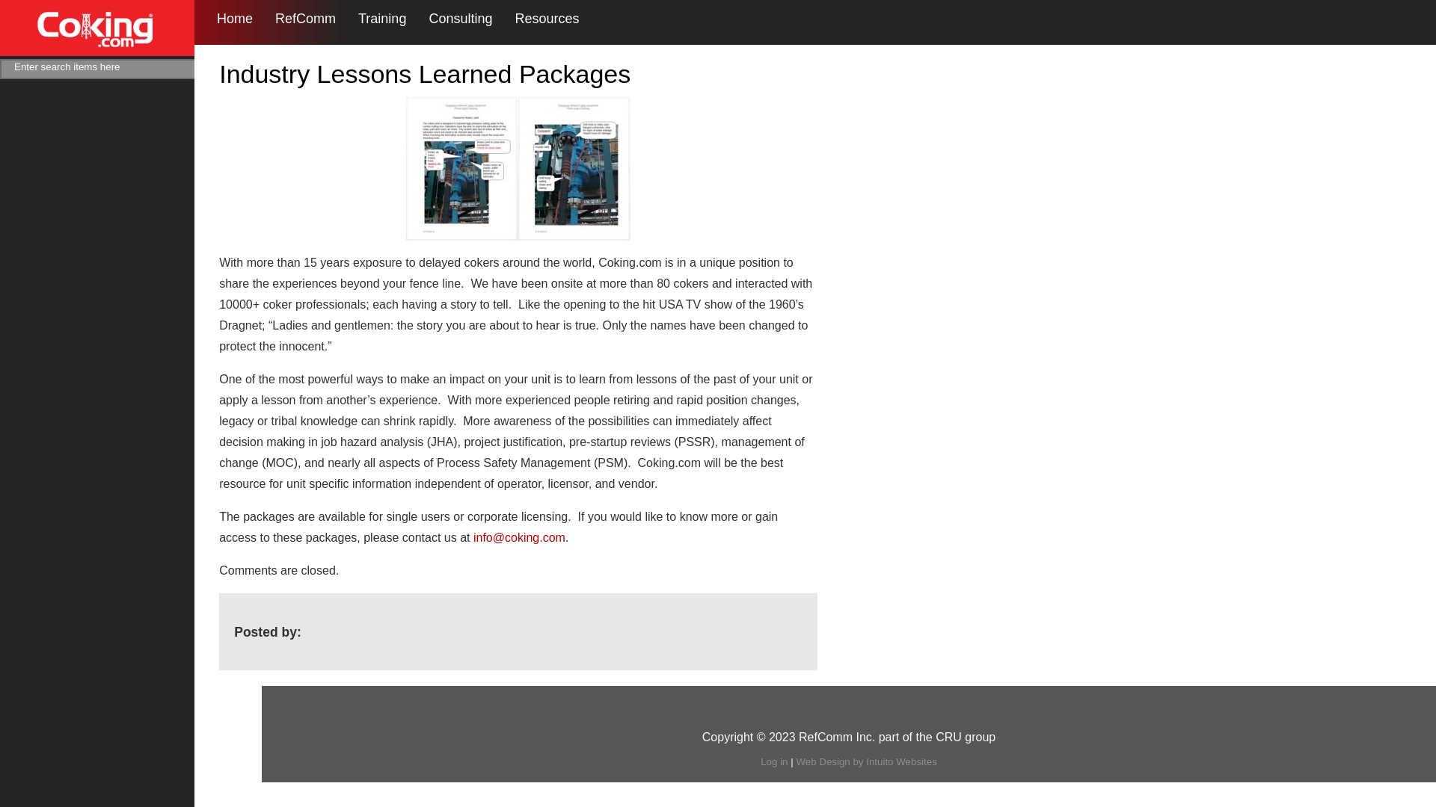  Describe the element at coordinates (381, 19) in the screenshot. I see `Training` at that location.